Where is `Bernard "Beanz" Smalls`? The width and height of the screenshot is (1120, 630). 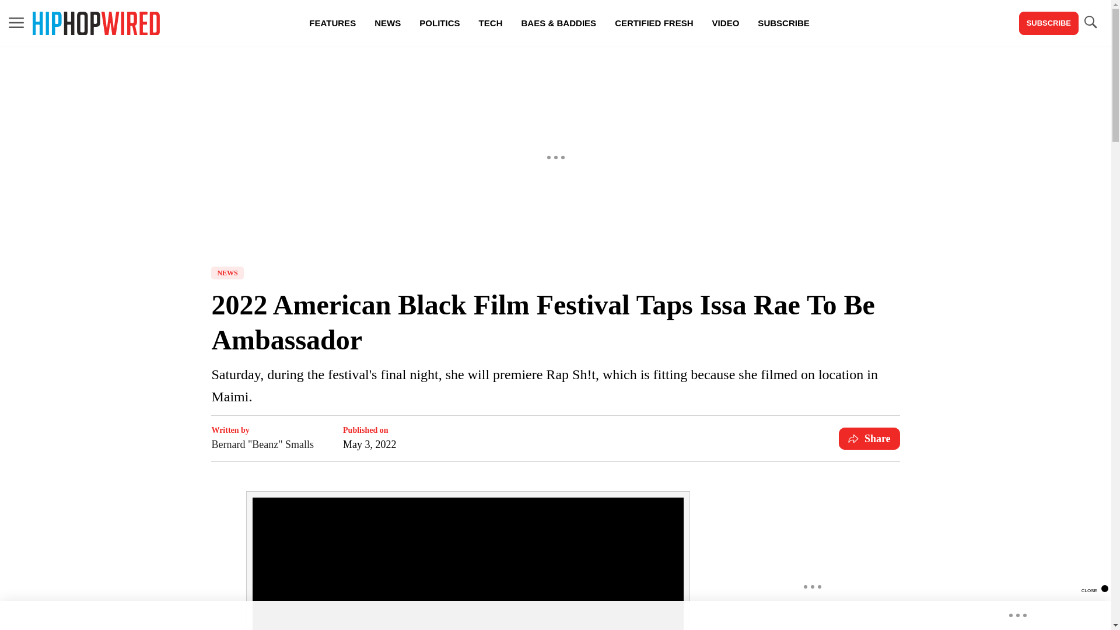
Bernard "Beanz" Smalls is located at coordinates (262, 444).